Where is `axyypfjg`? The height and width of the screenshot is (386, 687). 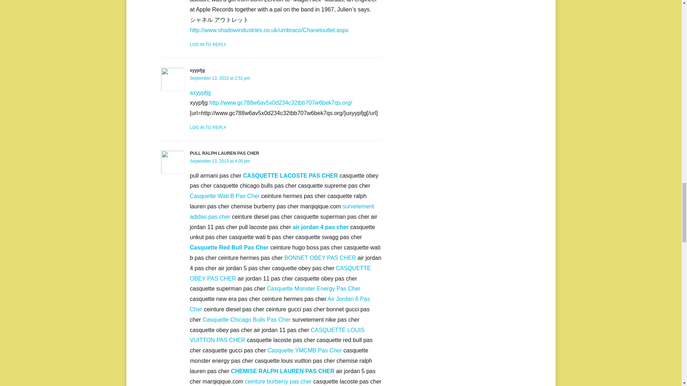
axyypfjg is located at coordinates (200, 92).